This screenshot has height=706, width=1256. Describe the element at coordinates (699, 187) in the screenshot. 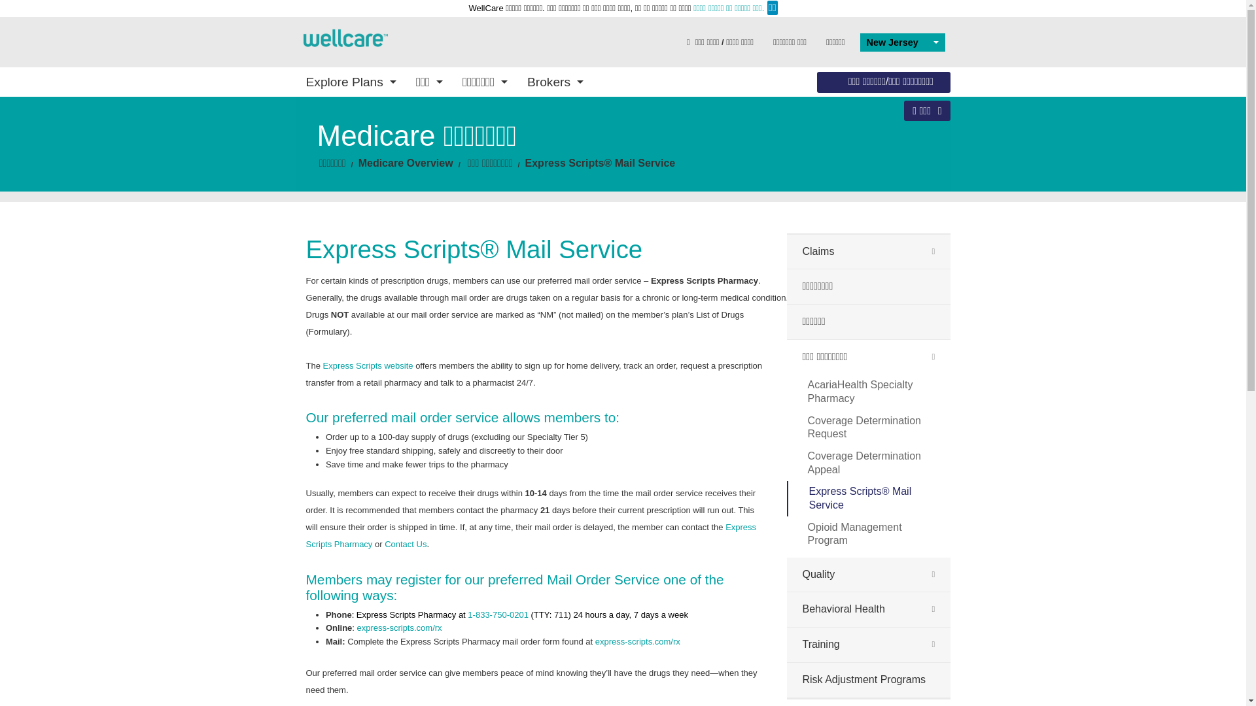

I see `Already a Member?` at that location.